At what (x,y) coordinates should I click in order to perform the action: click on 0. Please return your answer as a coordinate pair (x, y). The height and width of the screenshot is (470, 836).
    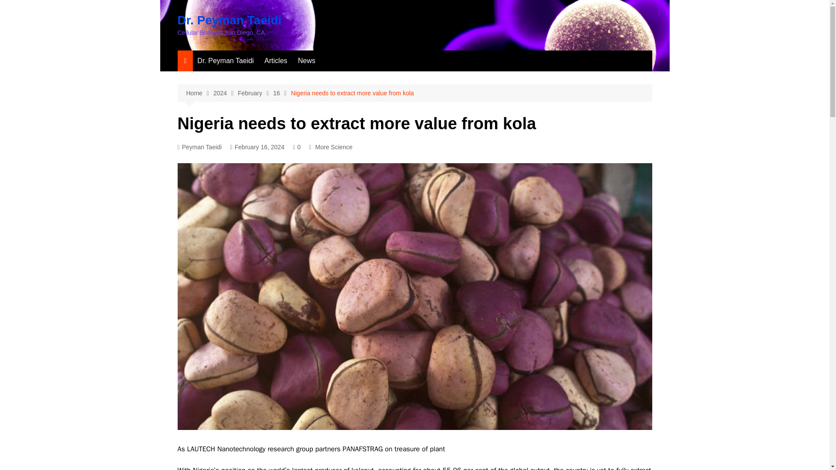
    Looking at the image, I should click on (297, 147).